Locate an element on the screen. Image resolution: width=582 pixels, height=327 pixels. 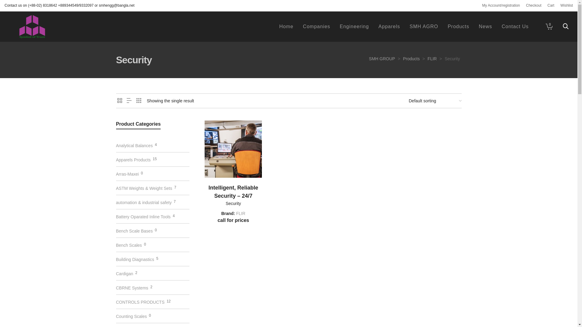
Home is located at coordinates (286, 27).